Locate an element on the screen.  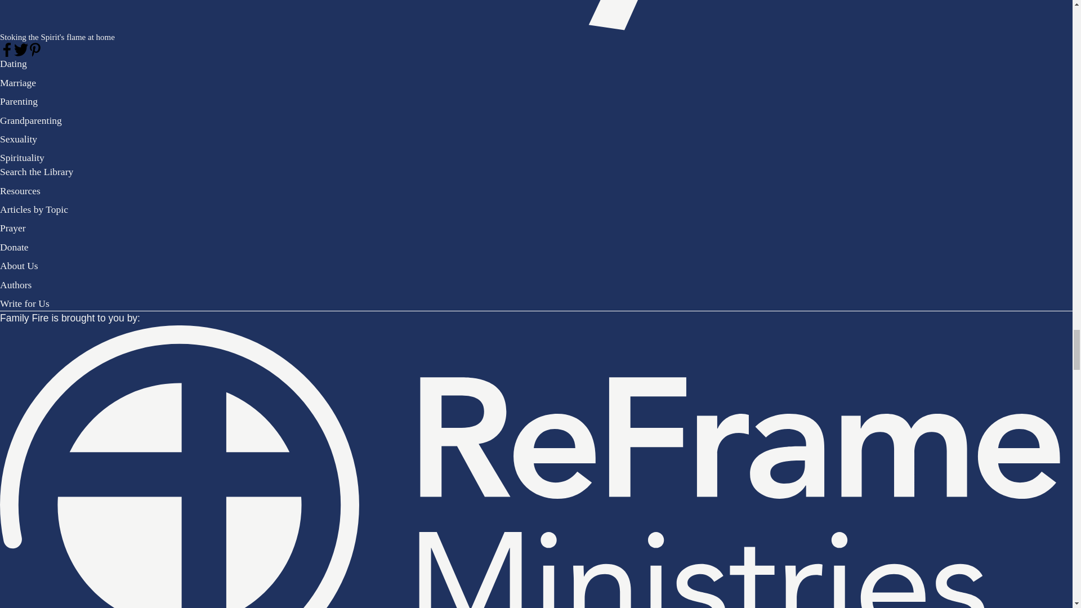
Family Fire on Facebook is located at coordinates (7, 50).